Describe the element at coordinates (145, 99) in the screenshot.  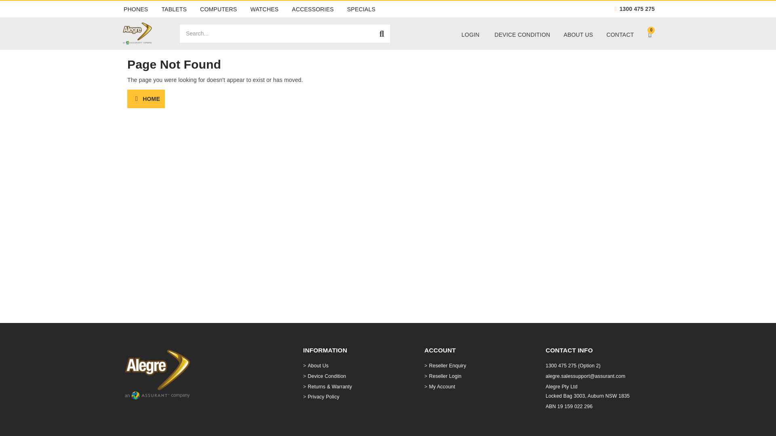
I see `Home Page` at that location.